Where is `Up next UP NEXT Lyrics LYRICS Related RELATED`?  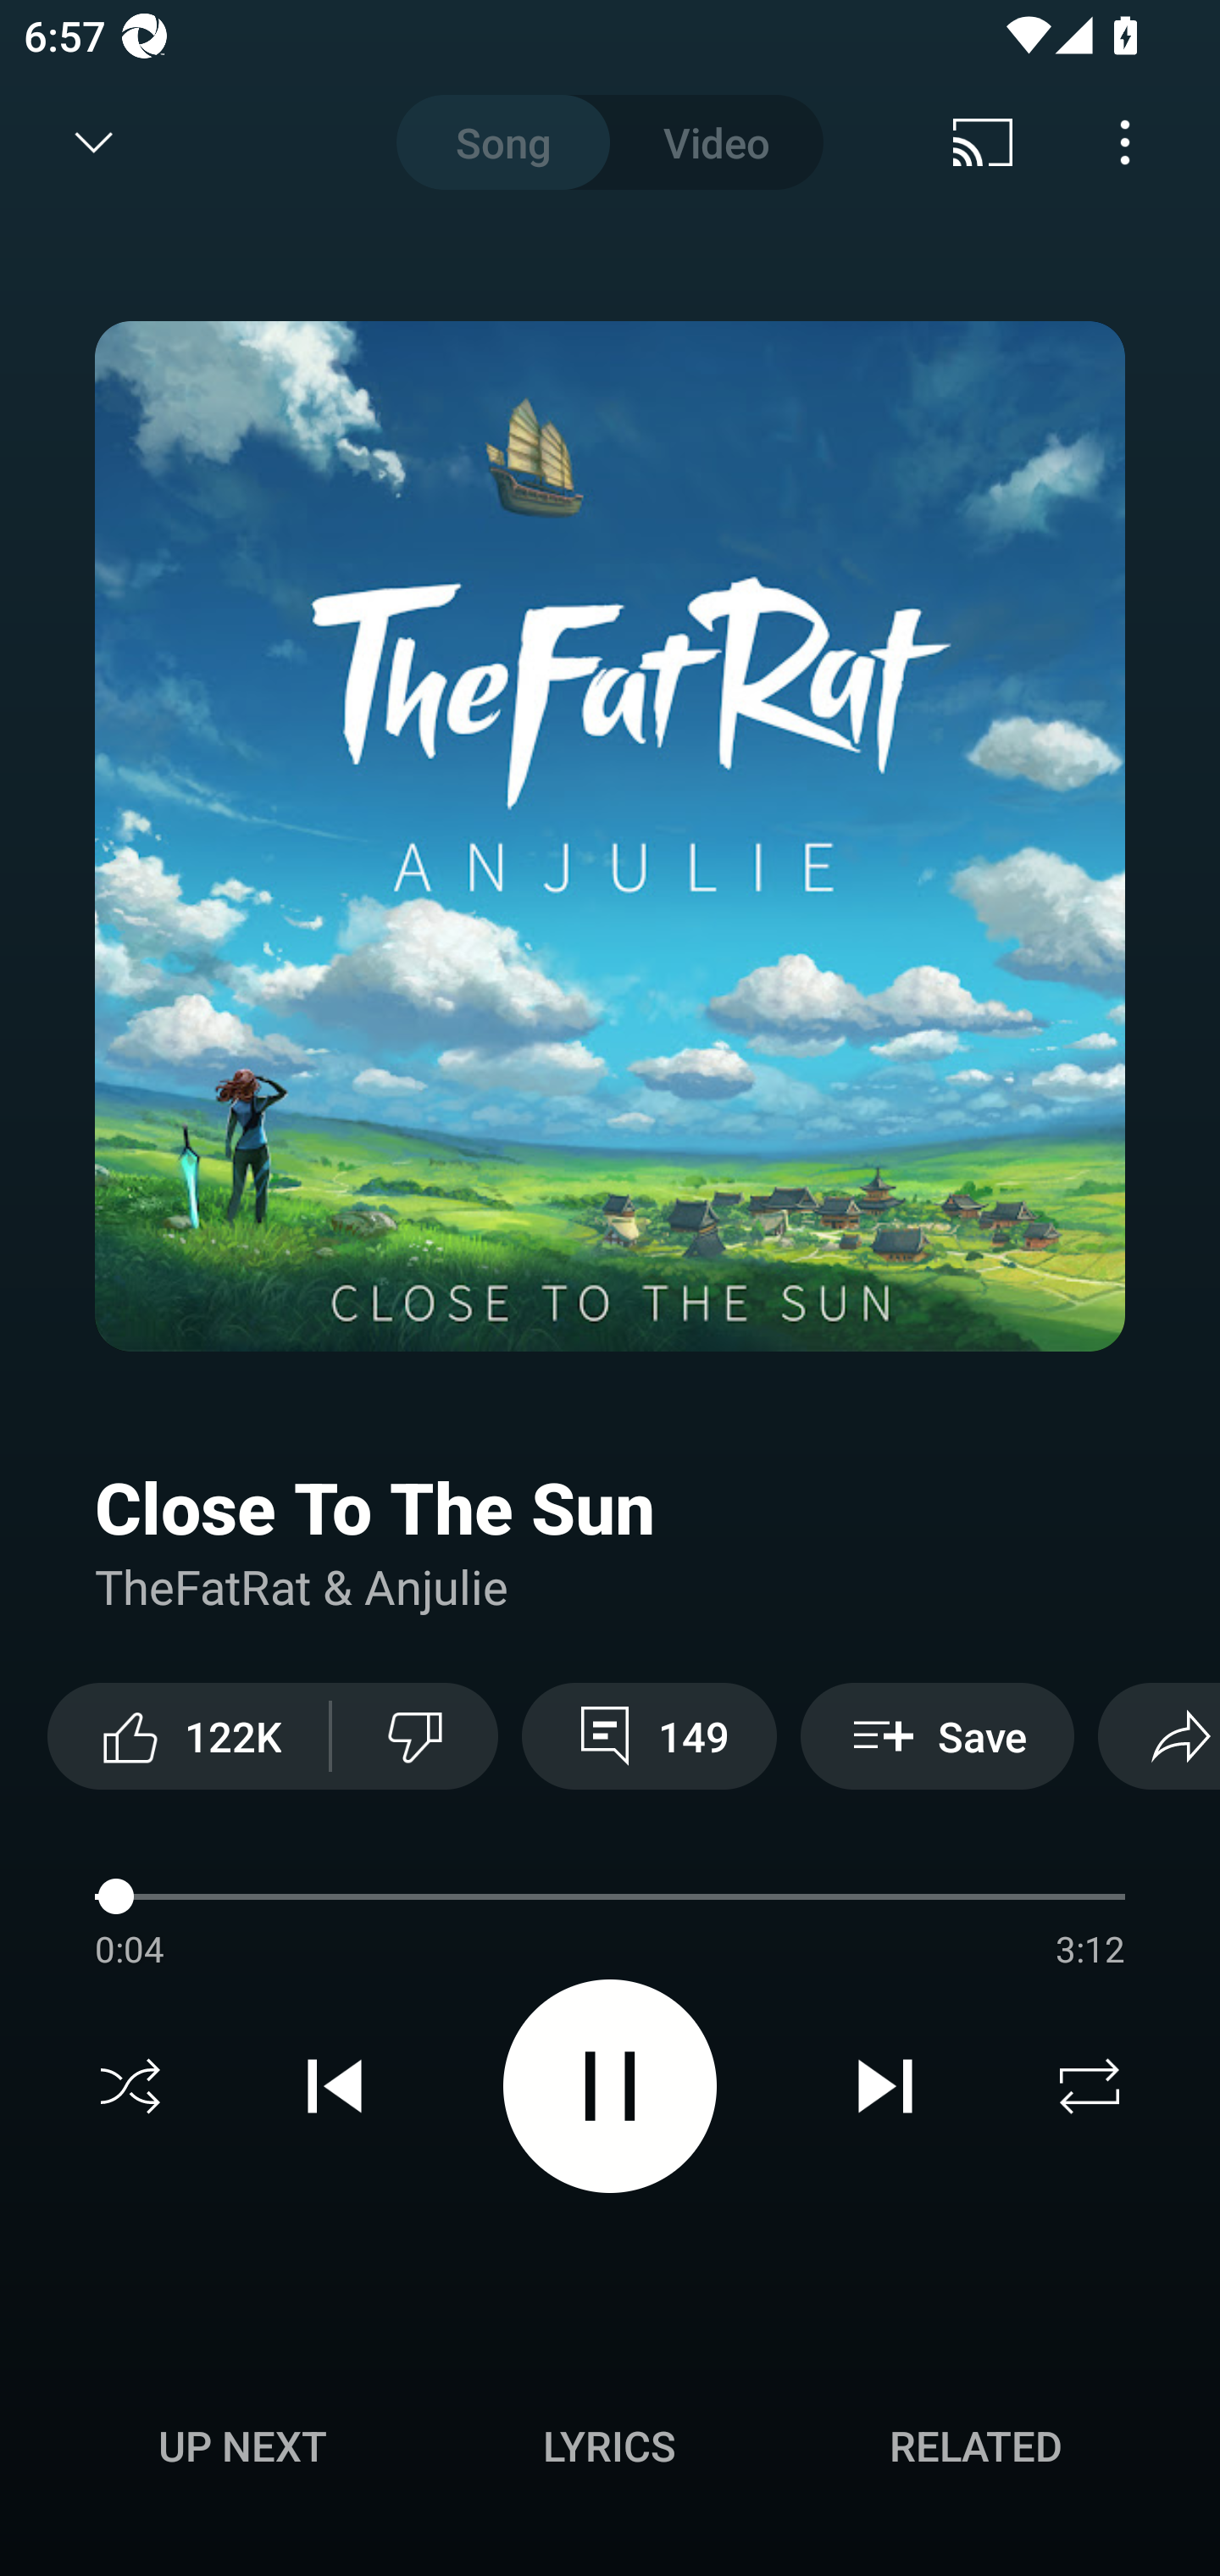 Up next UP NEXT Lyrics LYRICS Related RELATED is located at coordinates (610, 2451).